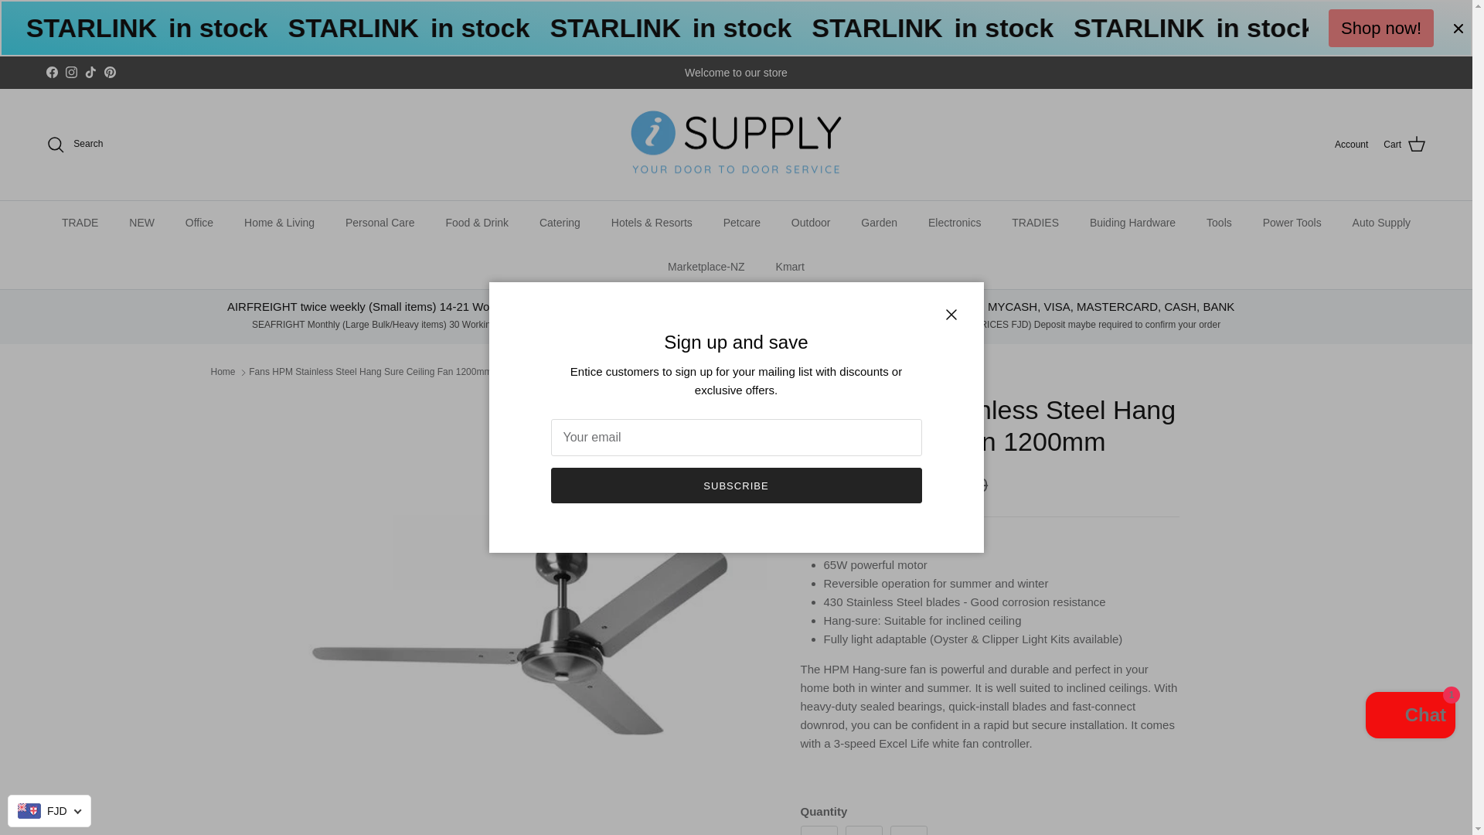  Describe the element at coordinates (1351, 145) in the screenshot. I see `Account` at that location.